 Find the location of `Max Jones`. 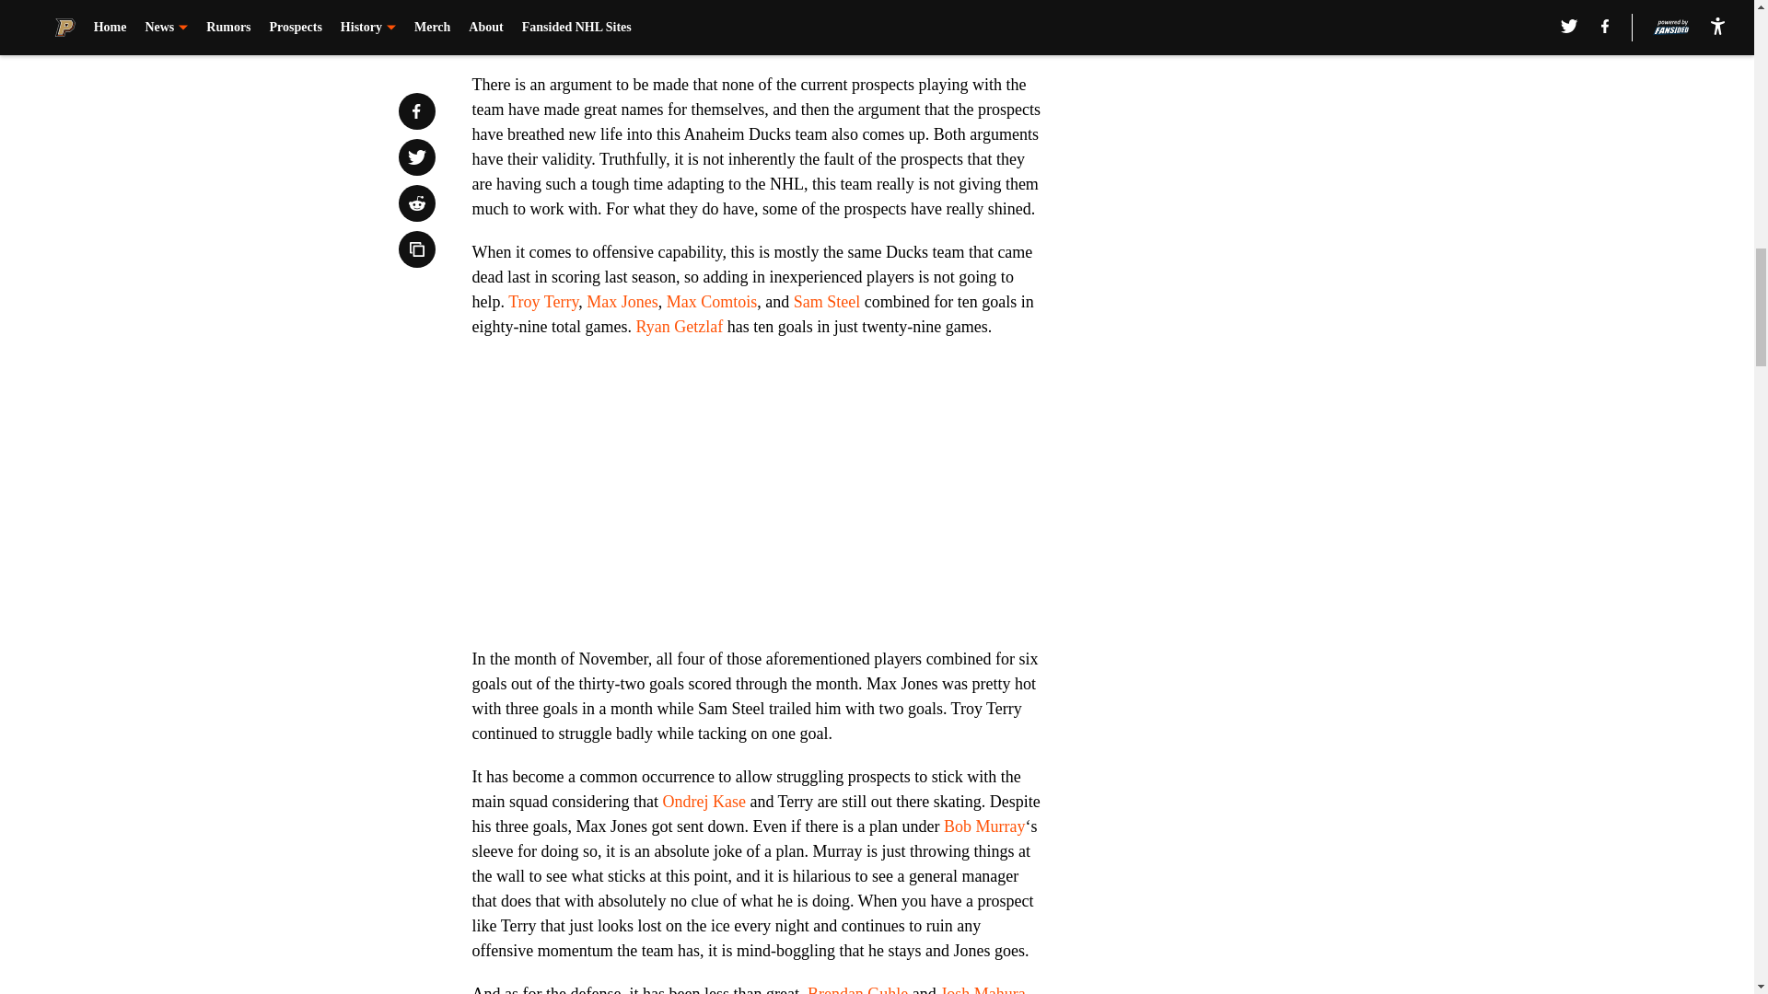

Max Jones is located at coordinates (622, 302).